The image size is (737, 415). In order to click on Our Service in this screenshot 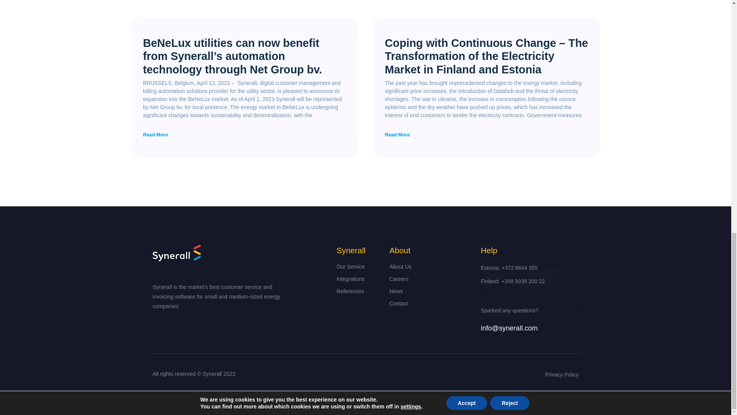, I will do `click(359, 267)`.